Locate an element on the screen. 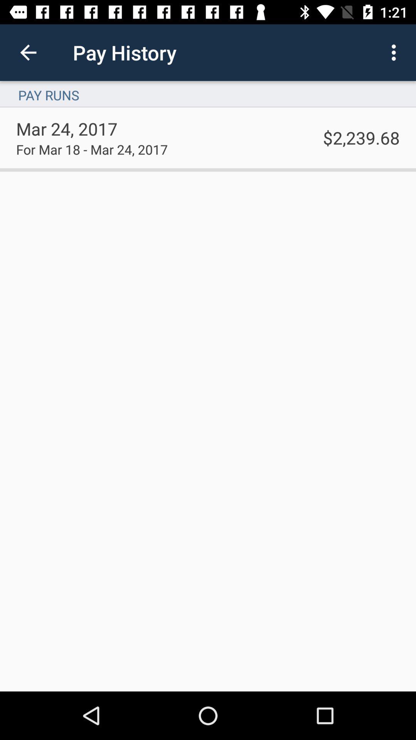 The width and height of the screenshot is (416, 740). press the item to the right of pay history icon is located at coordinates (396, 52).